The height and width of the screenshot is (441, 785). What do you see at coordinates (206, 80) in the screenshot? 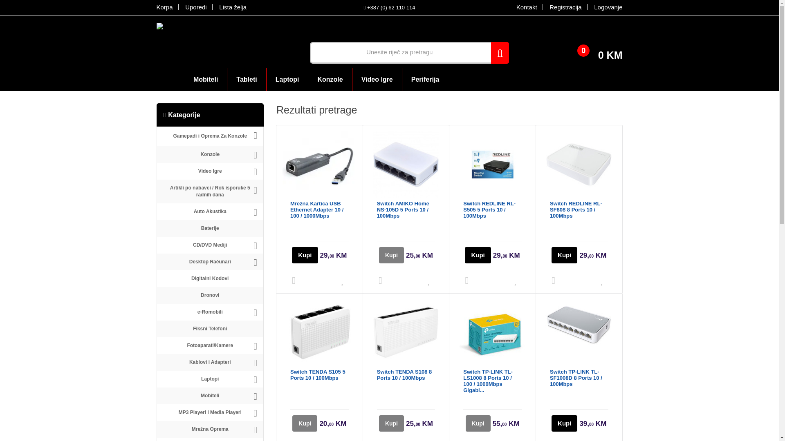
I see `Mobiteli` at bounding box center [206, 80].